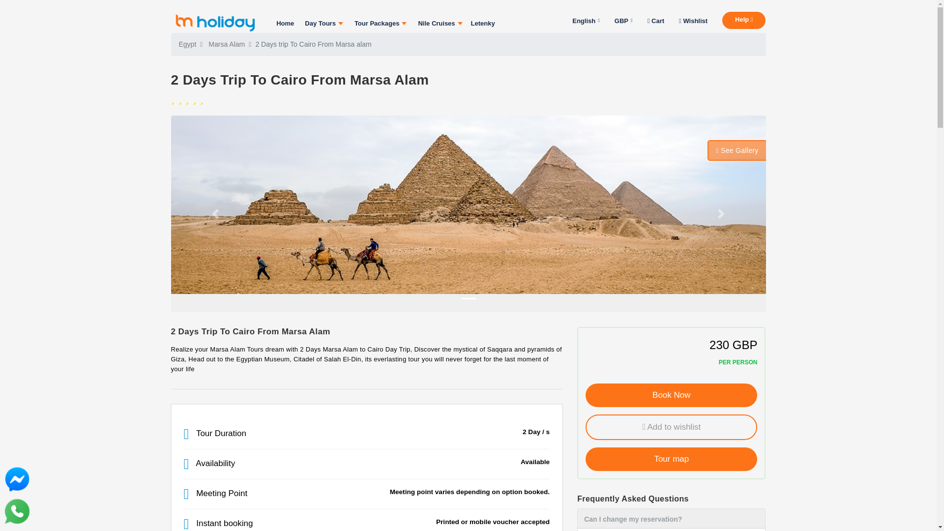 This screenshot has width=944, height=531. What do you see at coordinates (214, 20) in the screenshot?
I see `LM Holiday` at bounding box center [214, 20].